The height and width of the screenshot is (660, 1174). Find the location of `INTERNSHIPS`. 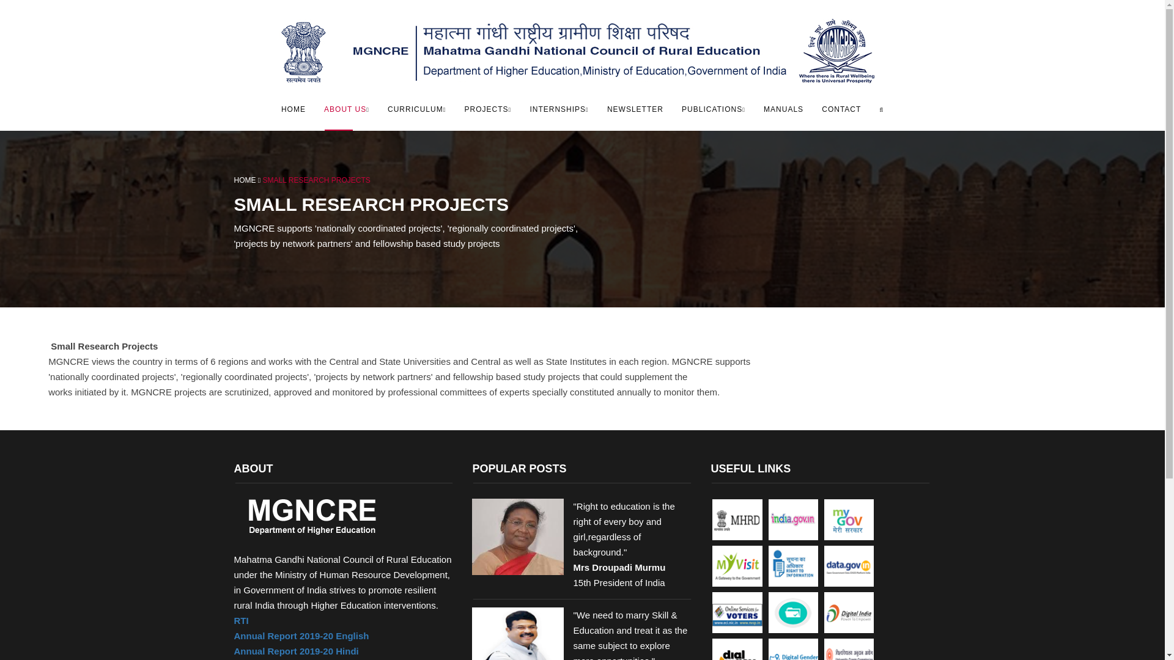

INTERNSHIPS is located at coordinates (559, 109).